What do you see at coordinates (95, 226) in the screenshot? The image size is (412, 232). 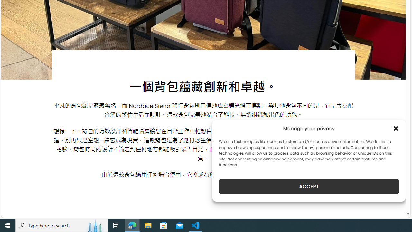 I see `Search highlights icon opens search home window` at bounding box center [95, 226].